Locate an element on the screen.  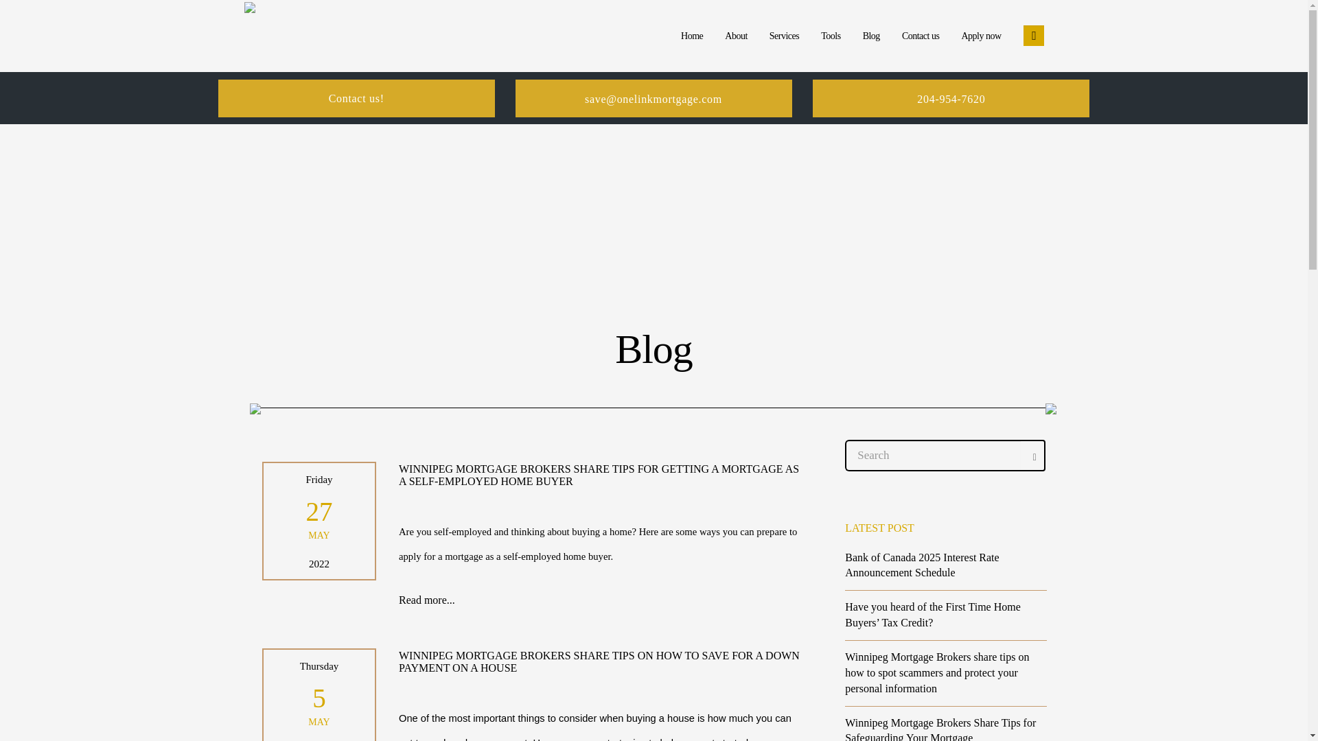
Read more... is located at coordinates (427, 600).